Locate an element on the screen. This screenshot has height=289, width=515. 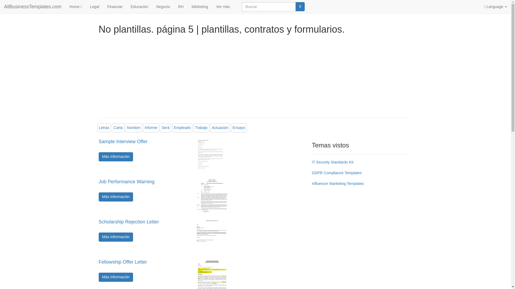
Advertisement is located at coordinates (360, 232).